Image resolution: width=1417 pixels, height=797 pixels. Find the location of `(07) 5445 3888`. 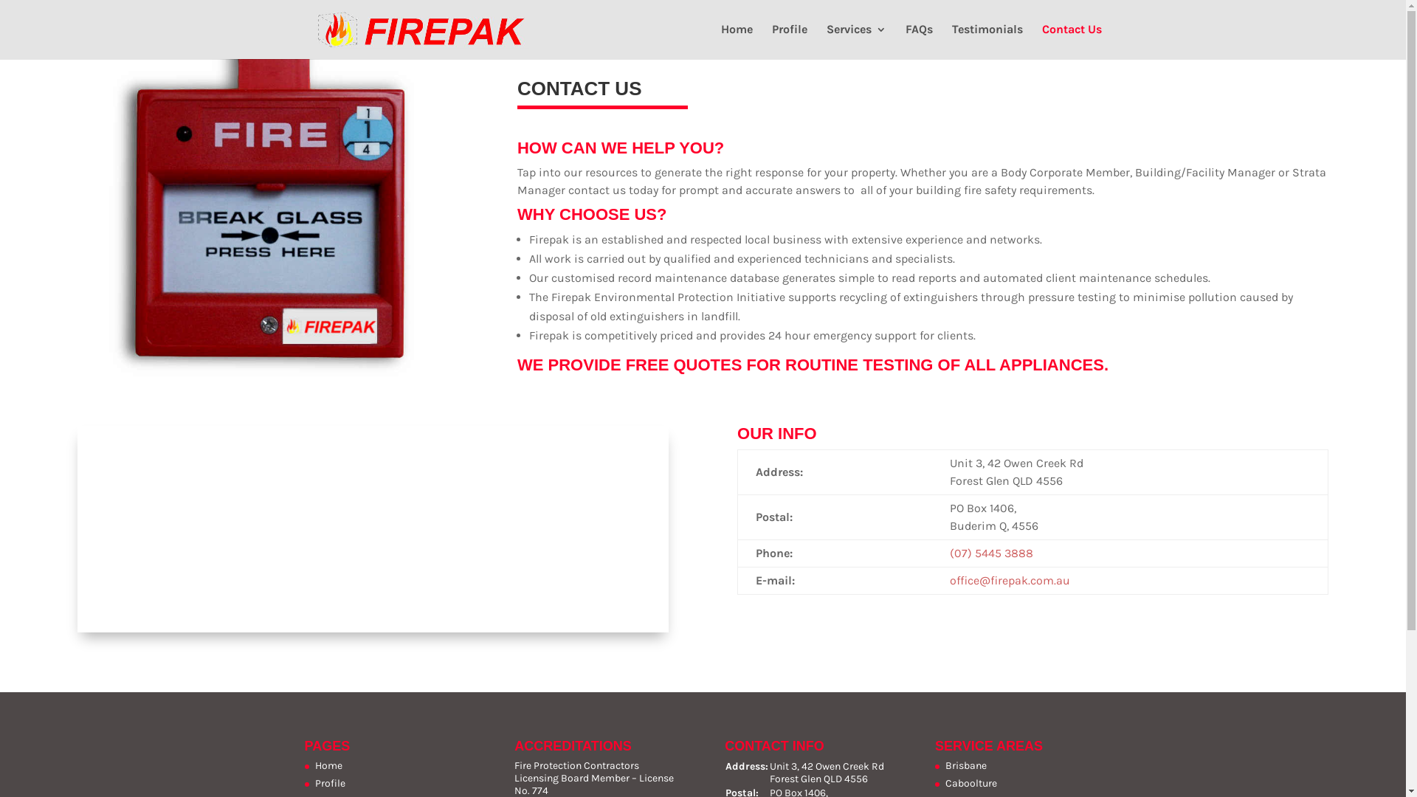

(07) 5445 3888 is located at coordinates (992, 553).